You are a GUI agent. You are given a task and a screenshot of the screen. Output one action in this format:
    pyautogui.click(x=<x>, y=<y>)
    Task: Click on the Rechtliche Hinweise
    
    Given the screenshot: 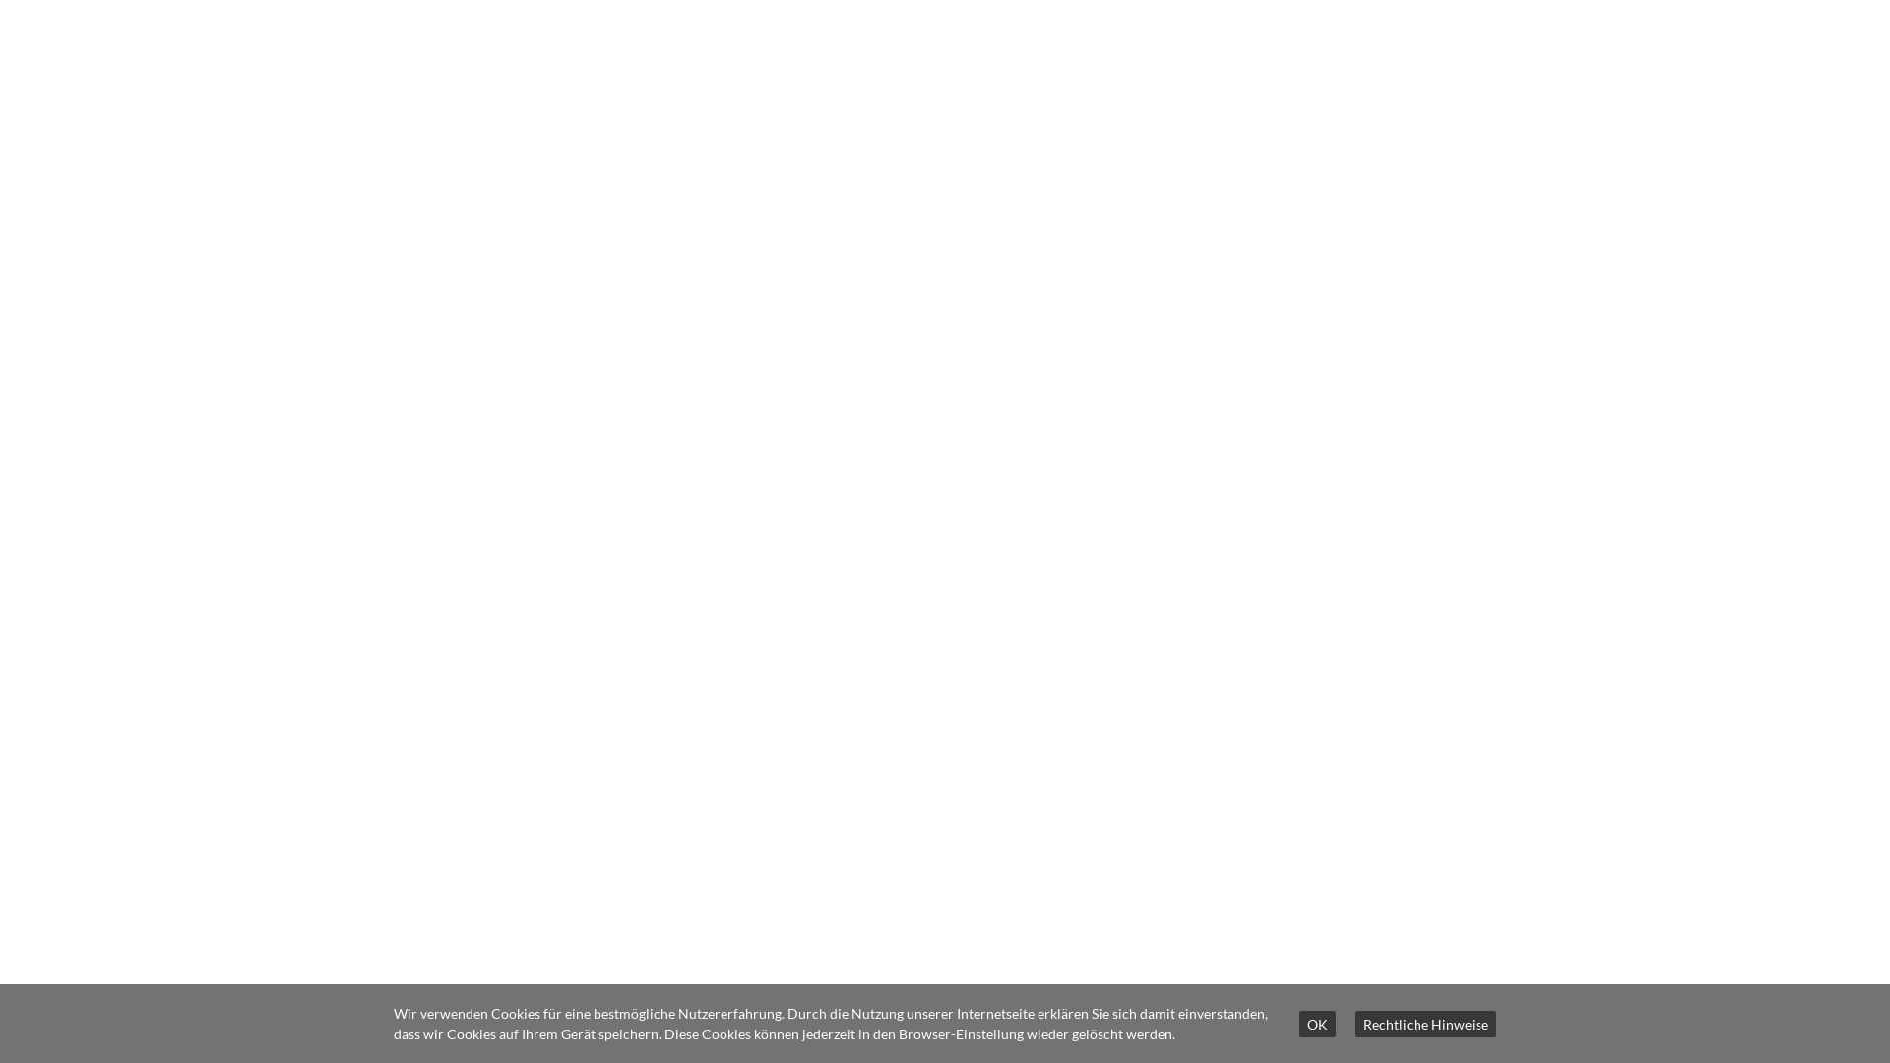 What is the action you would take?
    pyautogui.click(x=1425, y=1024)
    